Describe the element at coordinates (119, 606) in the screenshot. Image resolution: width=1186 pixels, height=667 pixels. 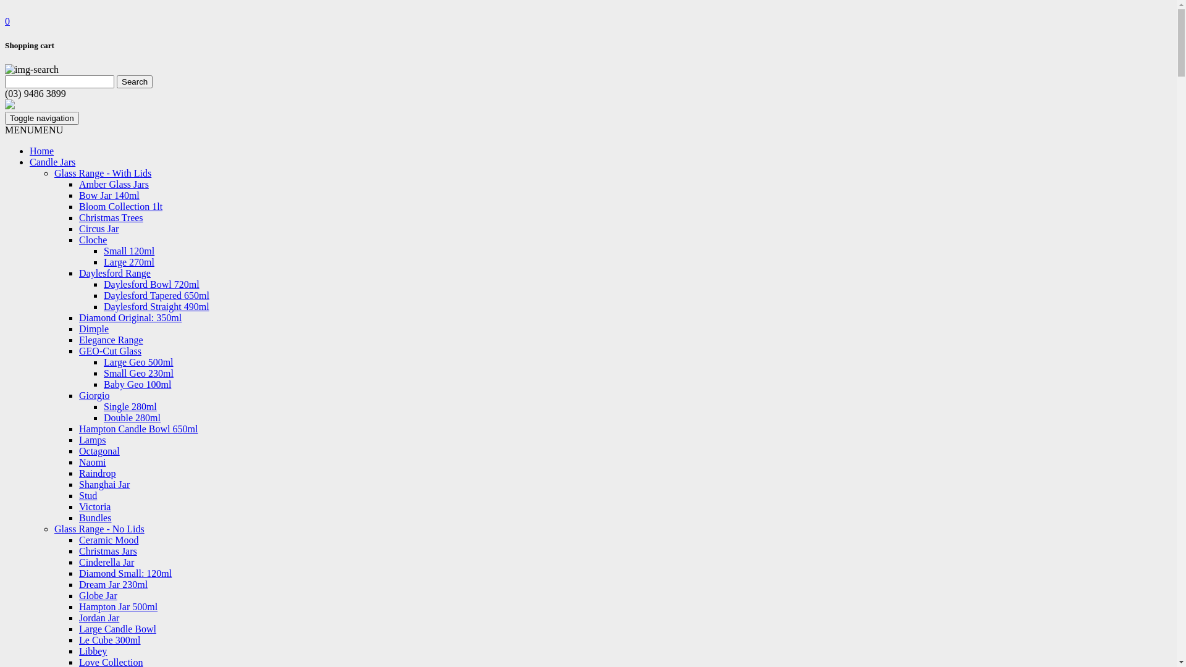
I see `Hampton Jar 500ml` at that location.